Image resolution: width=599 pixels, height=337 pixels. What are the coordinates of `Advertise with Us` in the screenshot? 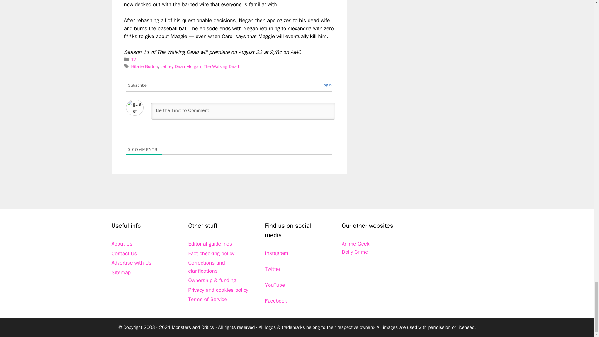 It's located at (131, 263).